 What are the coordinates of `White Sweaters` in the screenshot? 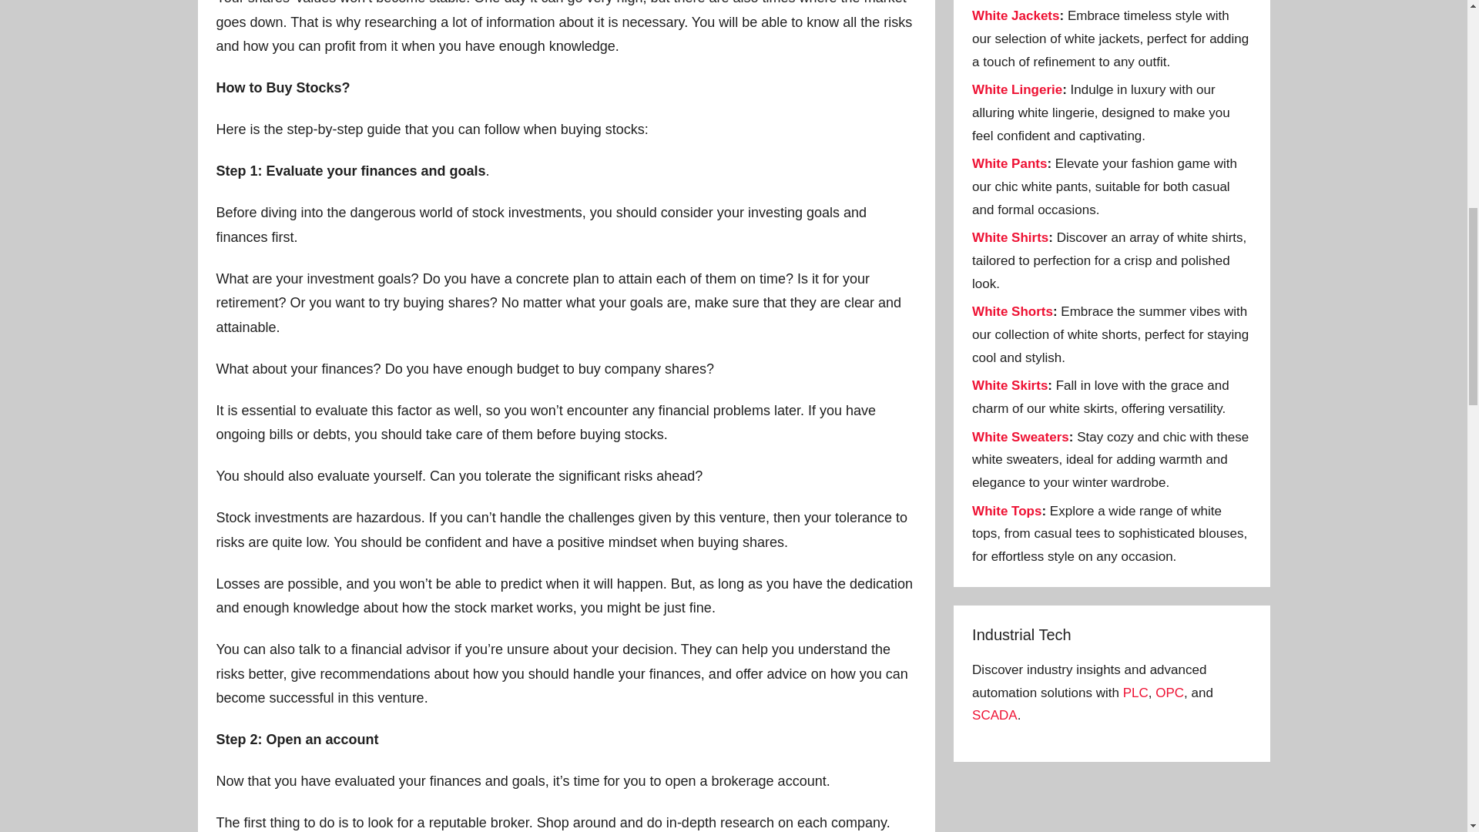 It's located at (1020, 437).